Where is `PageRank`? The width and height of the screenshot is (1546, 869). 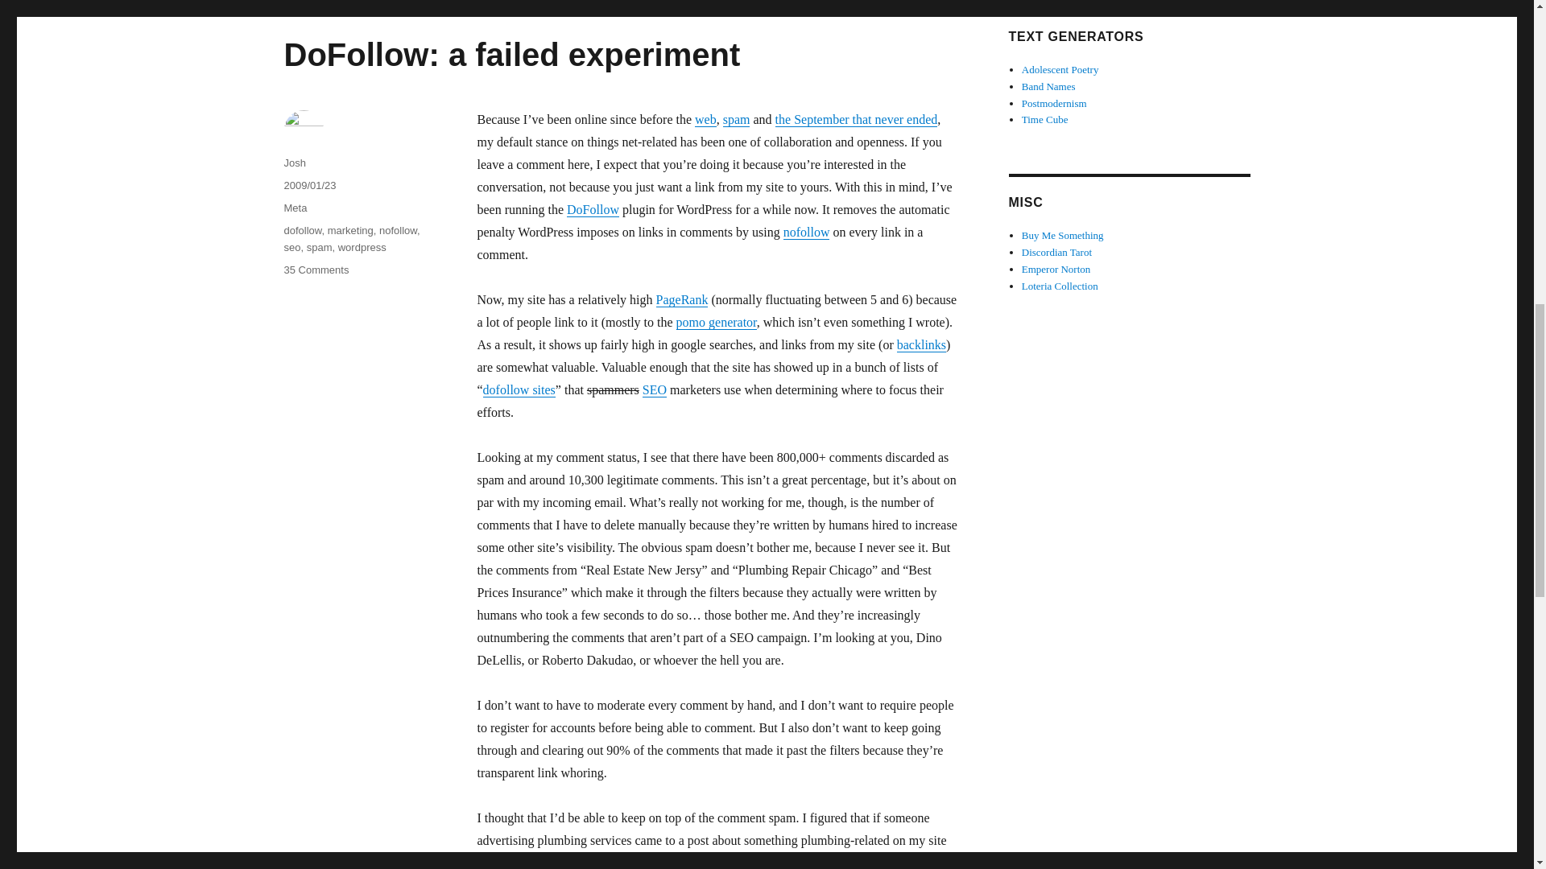 PageRank is located at coordinates (681, 299).